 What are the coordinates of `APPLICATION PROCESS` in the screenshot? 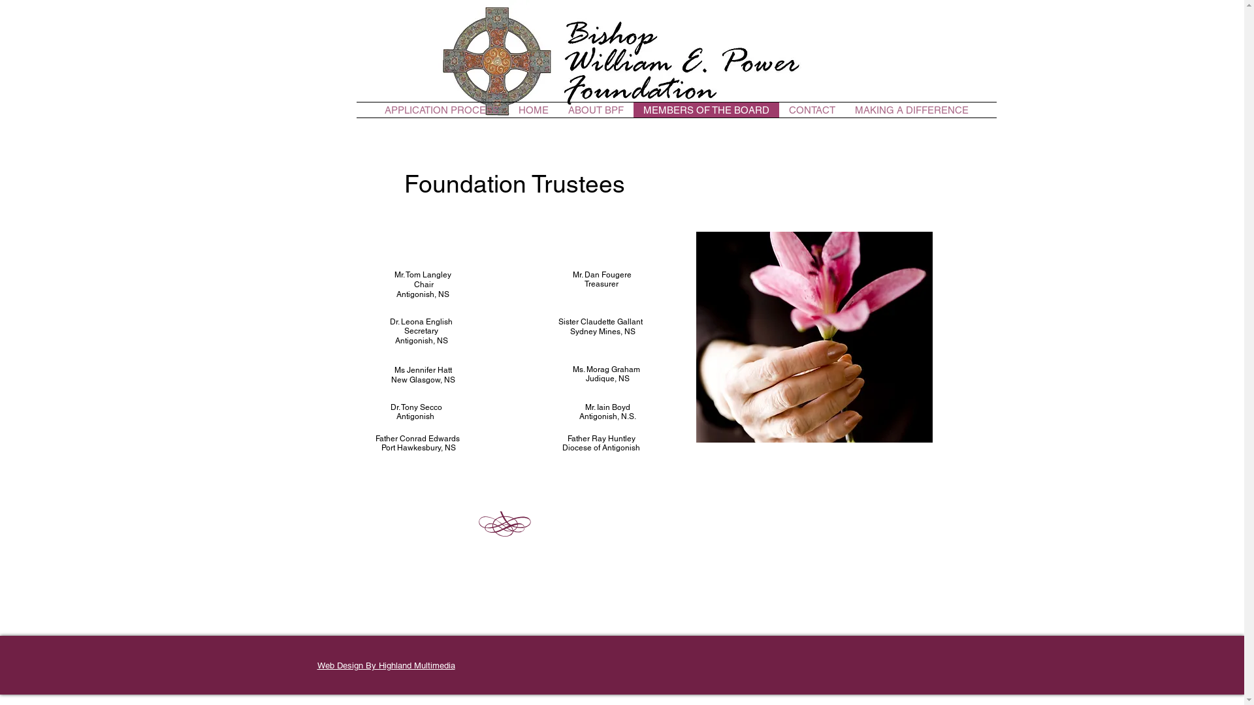 It's located at (442, 110).